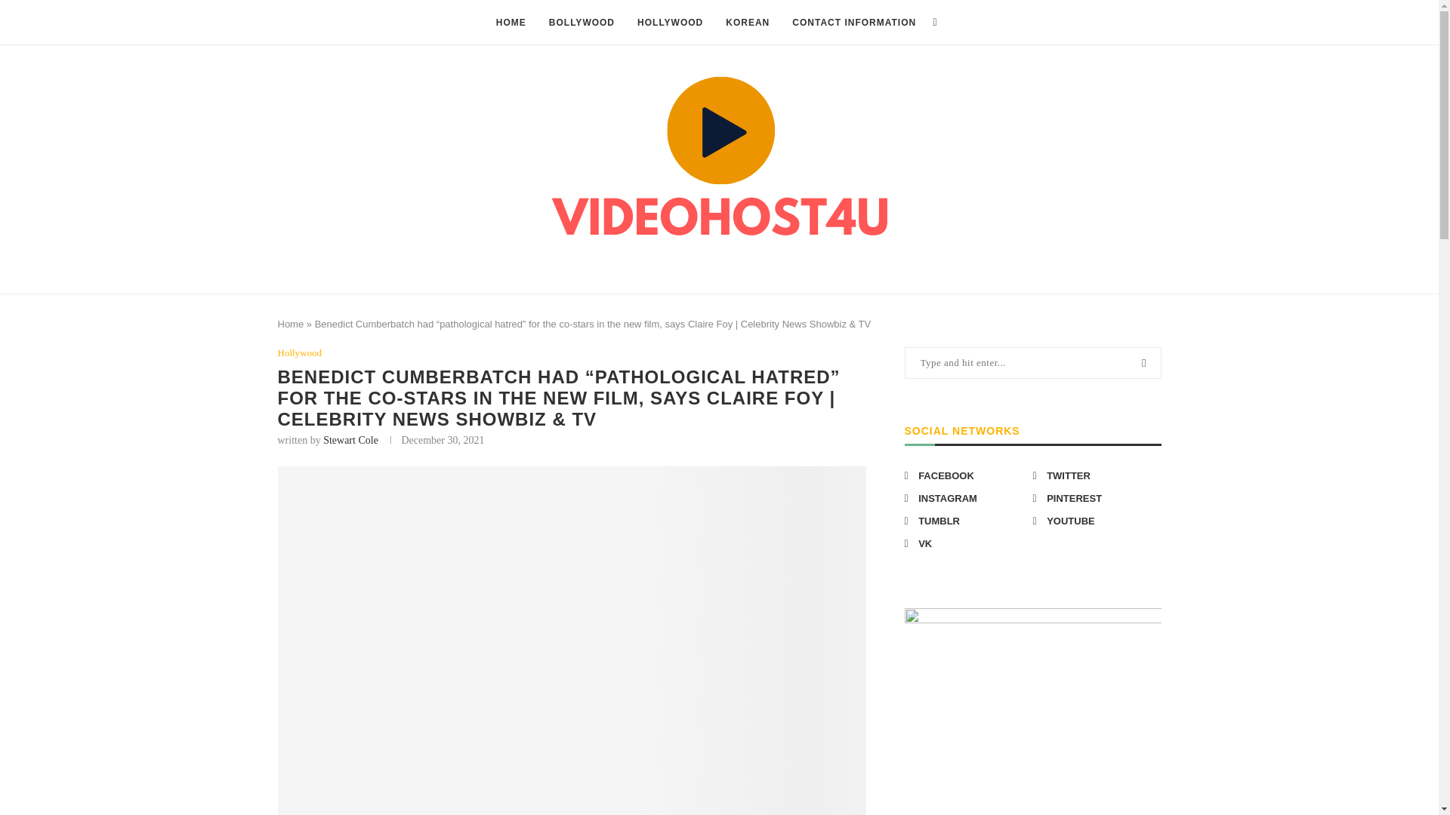  What do you see at coordinates (853, 23) in the screenshot?
I see `CONTACT INFORMATION` at bounding box center [853, 23].